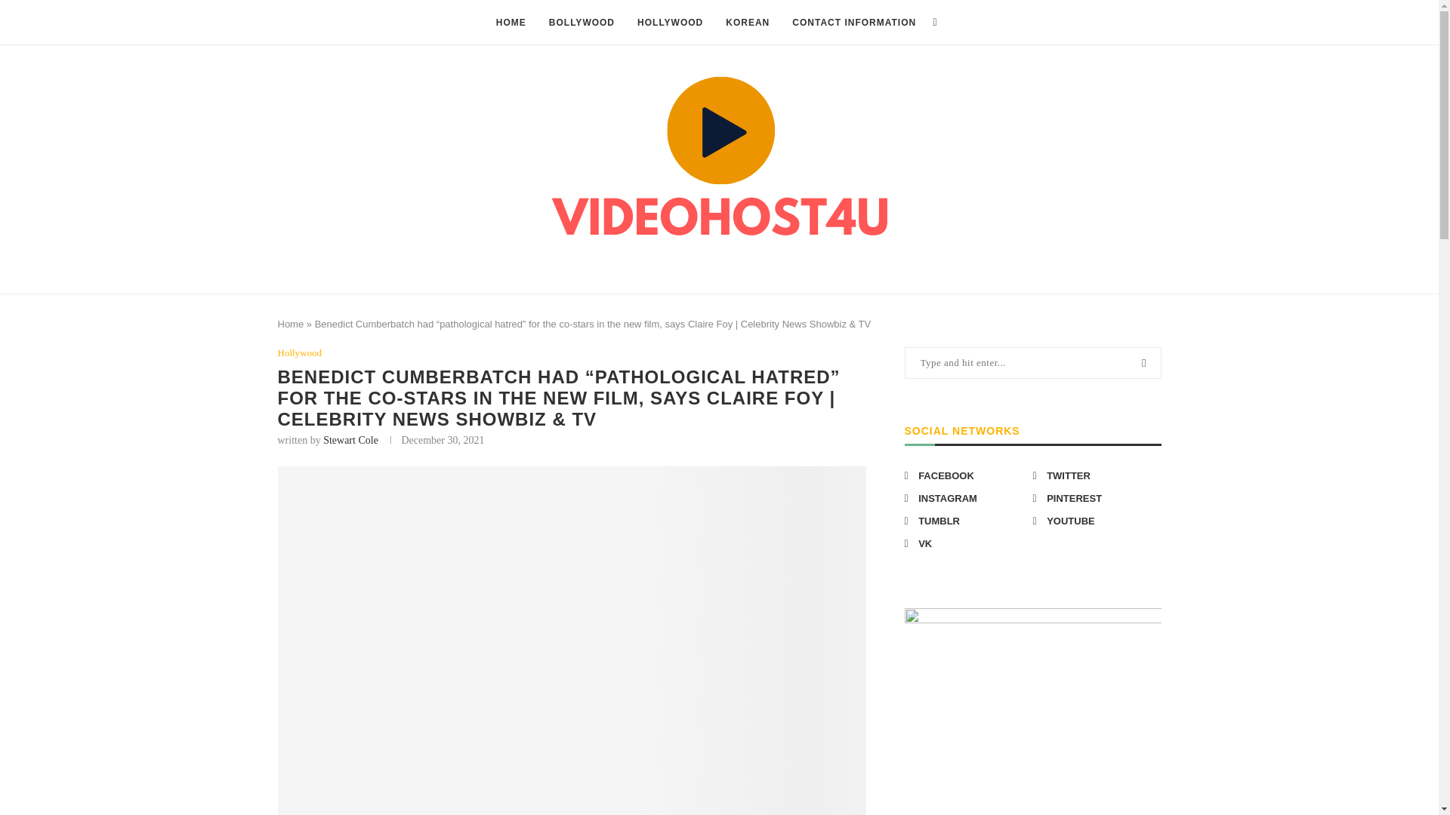  What do you see at coordinates (853, 23) in the screenshot?
I see `CONTACT INFORMATION` at bounding box center [853, 23].